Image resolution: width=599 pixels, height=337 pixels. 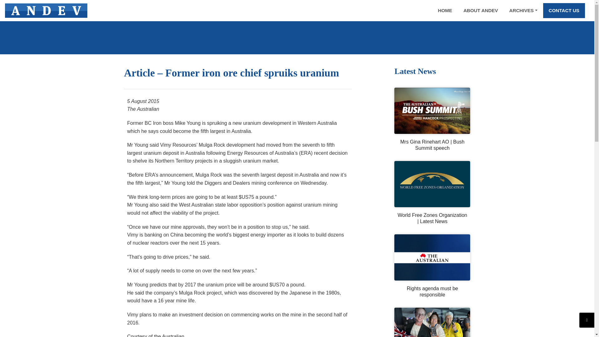 I want to click on CONTACT US, so click(x=564, y=11).